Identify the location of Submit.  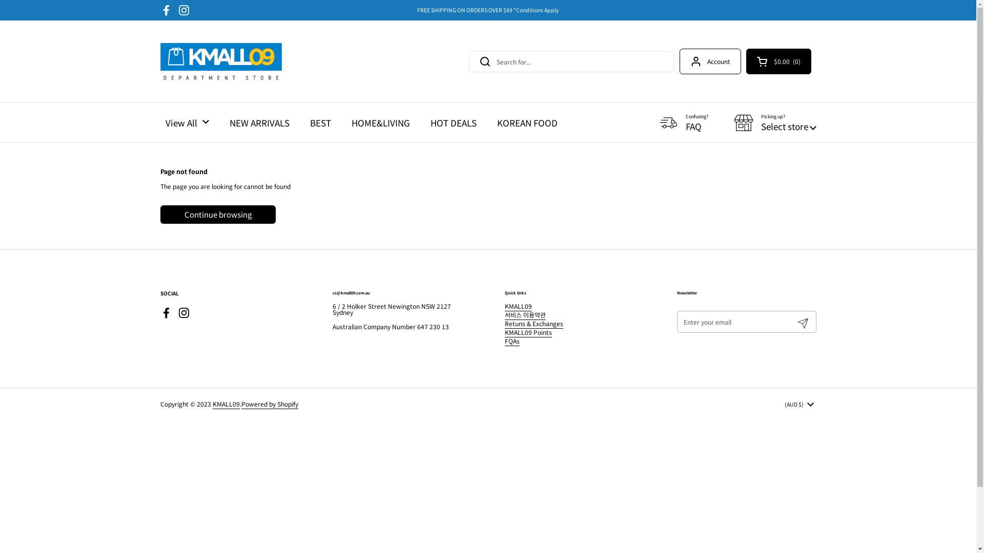
(803, 322).